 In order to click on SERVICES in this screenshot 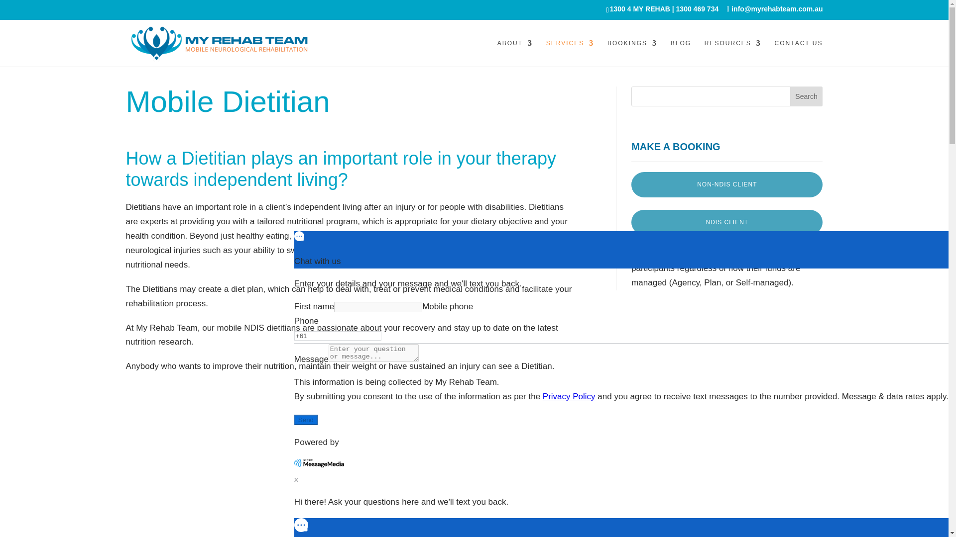, I will do `click(570, 53)`.